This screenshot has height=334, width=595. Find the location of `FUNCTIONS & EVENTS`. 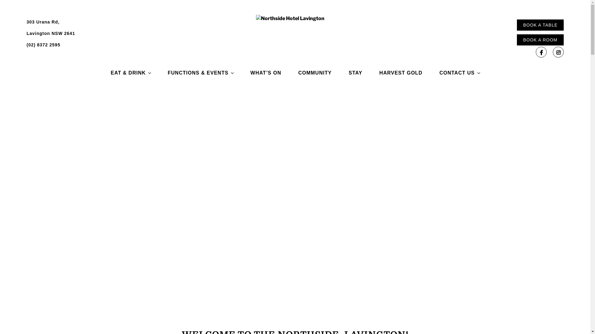

FUNCTIONS & EVENTS is located at coordinates (201, 73).